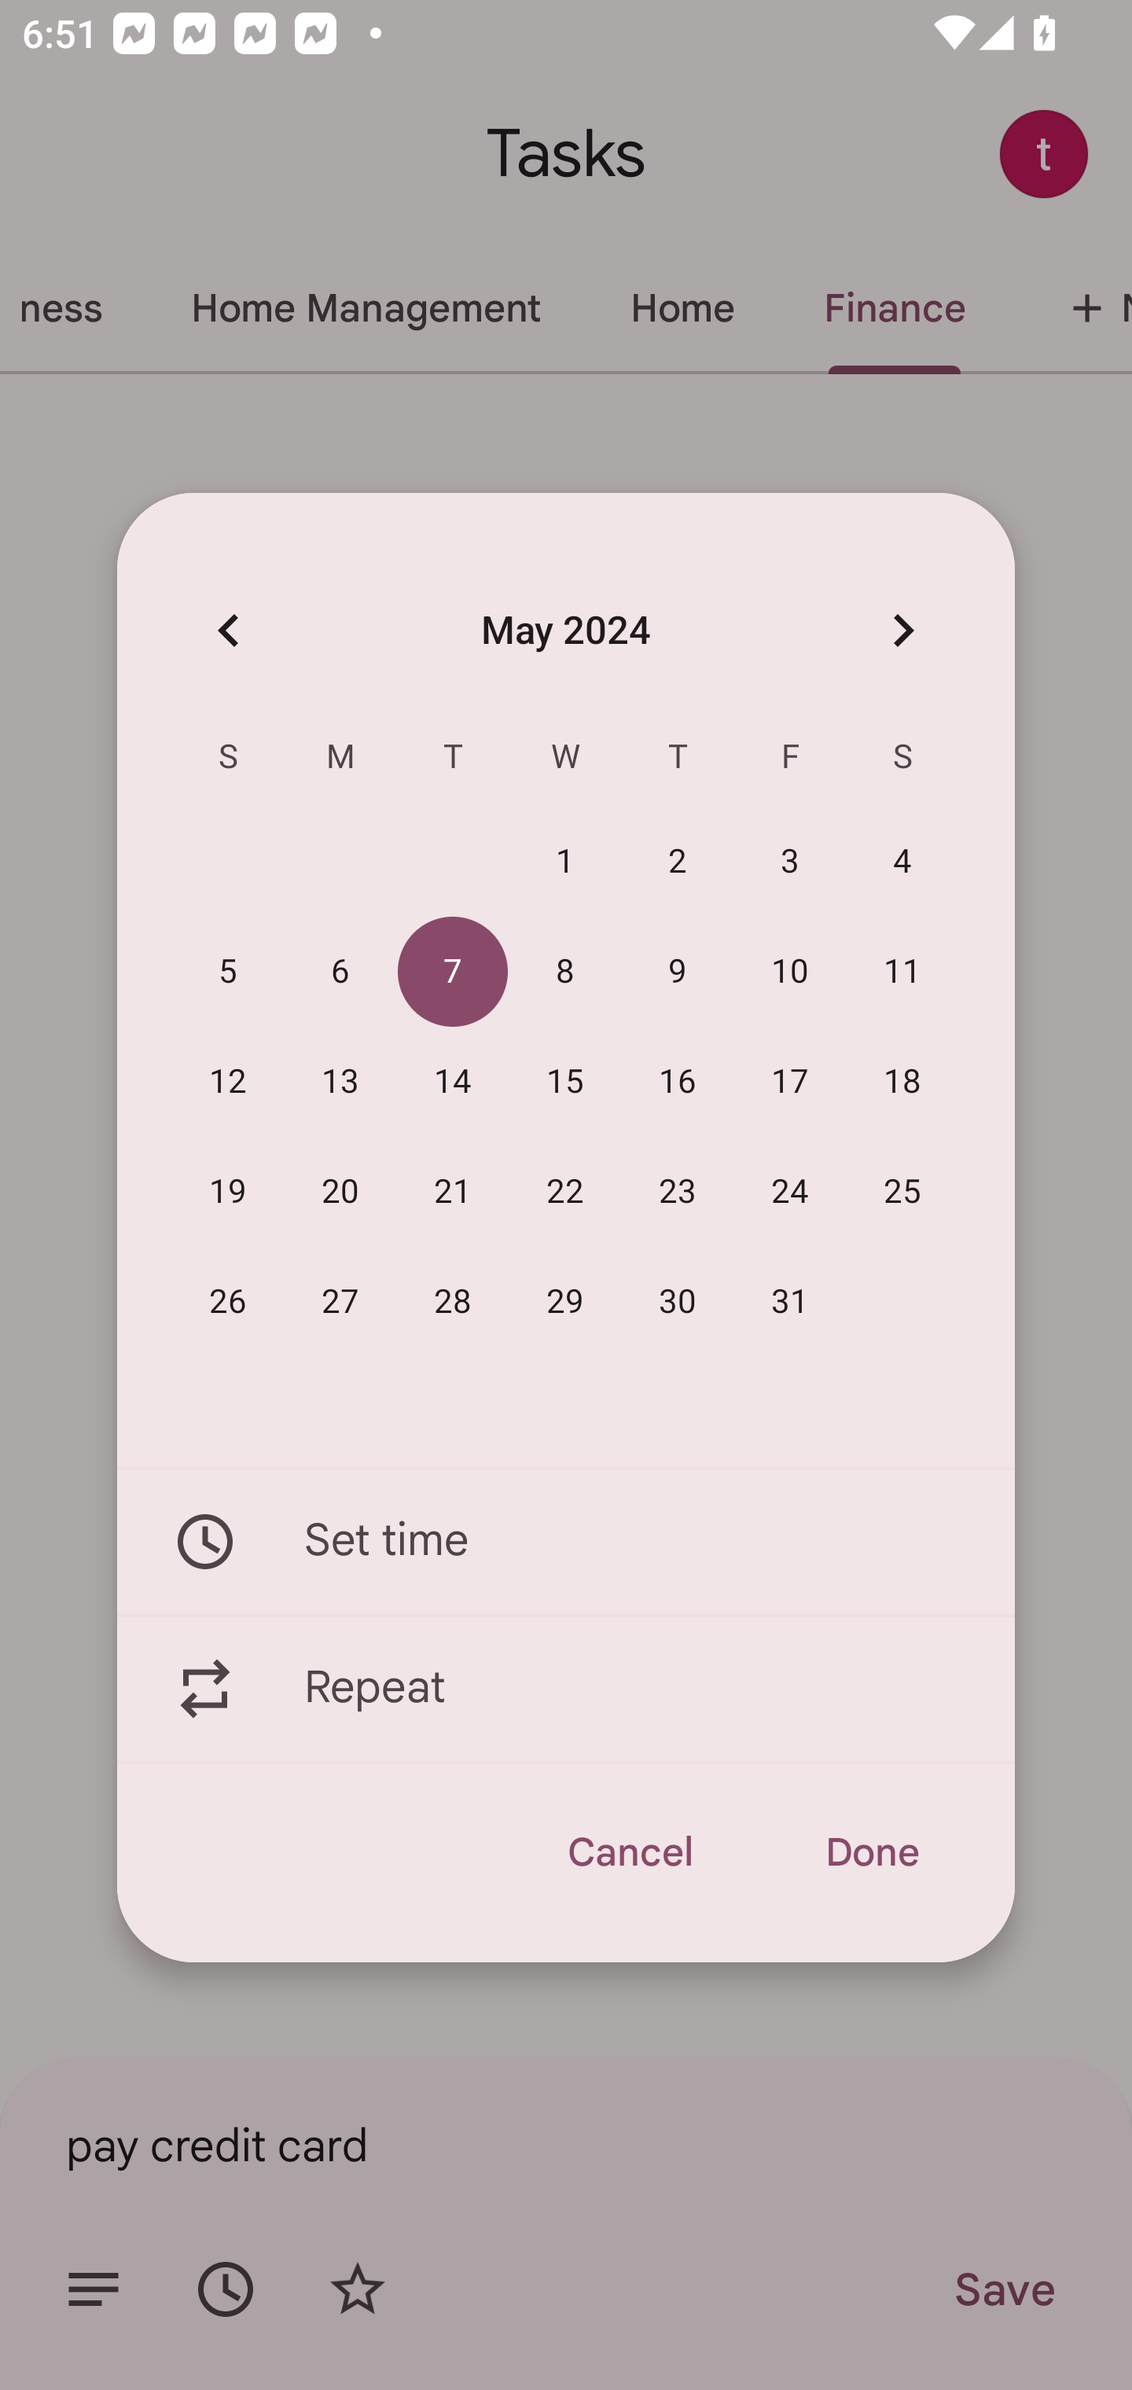  I want to click on 25 25 May 2024, so click(902, 1192).